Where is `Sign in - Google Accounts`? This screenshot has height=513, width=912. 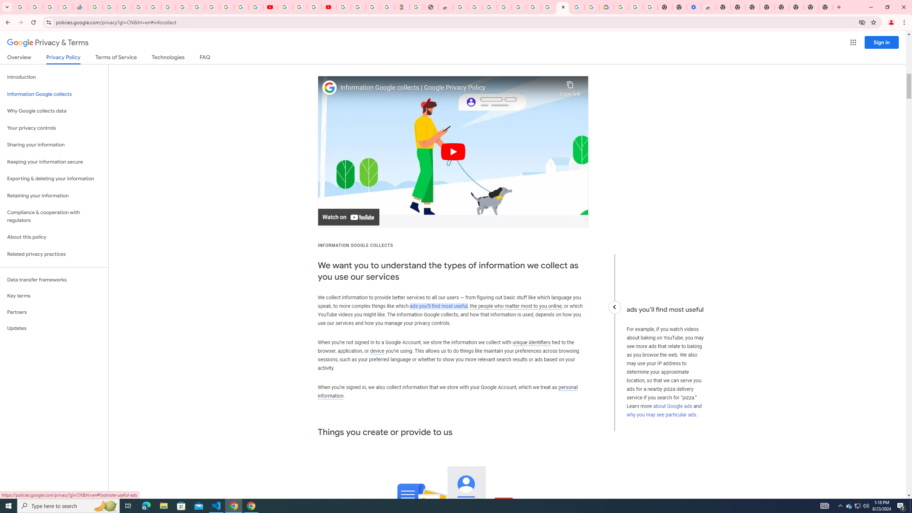
Sign in - Google Accounts is located at coordinates (343, 7).